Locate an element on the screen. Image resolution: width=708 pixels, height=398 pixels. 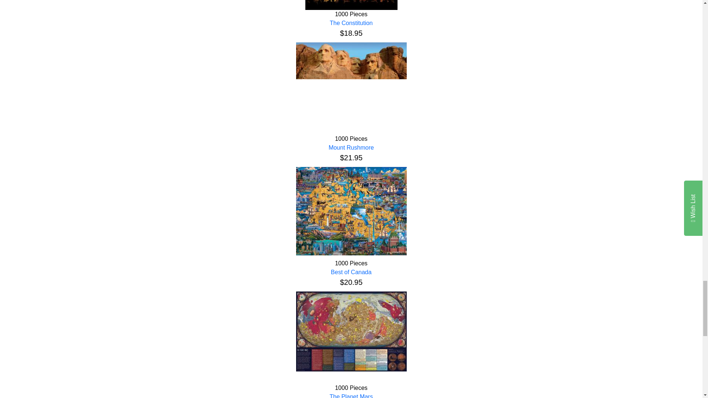
Best of Canada Folk Art Jigsaw Puzzle By Dowdle Folk Art is located at coordinates (351, 211).